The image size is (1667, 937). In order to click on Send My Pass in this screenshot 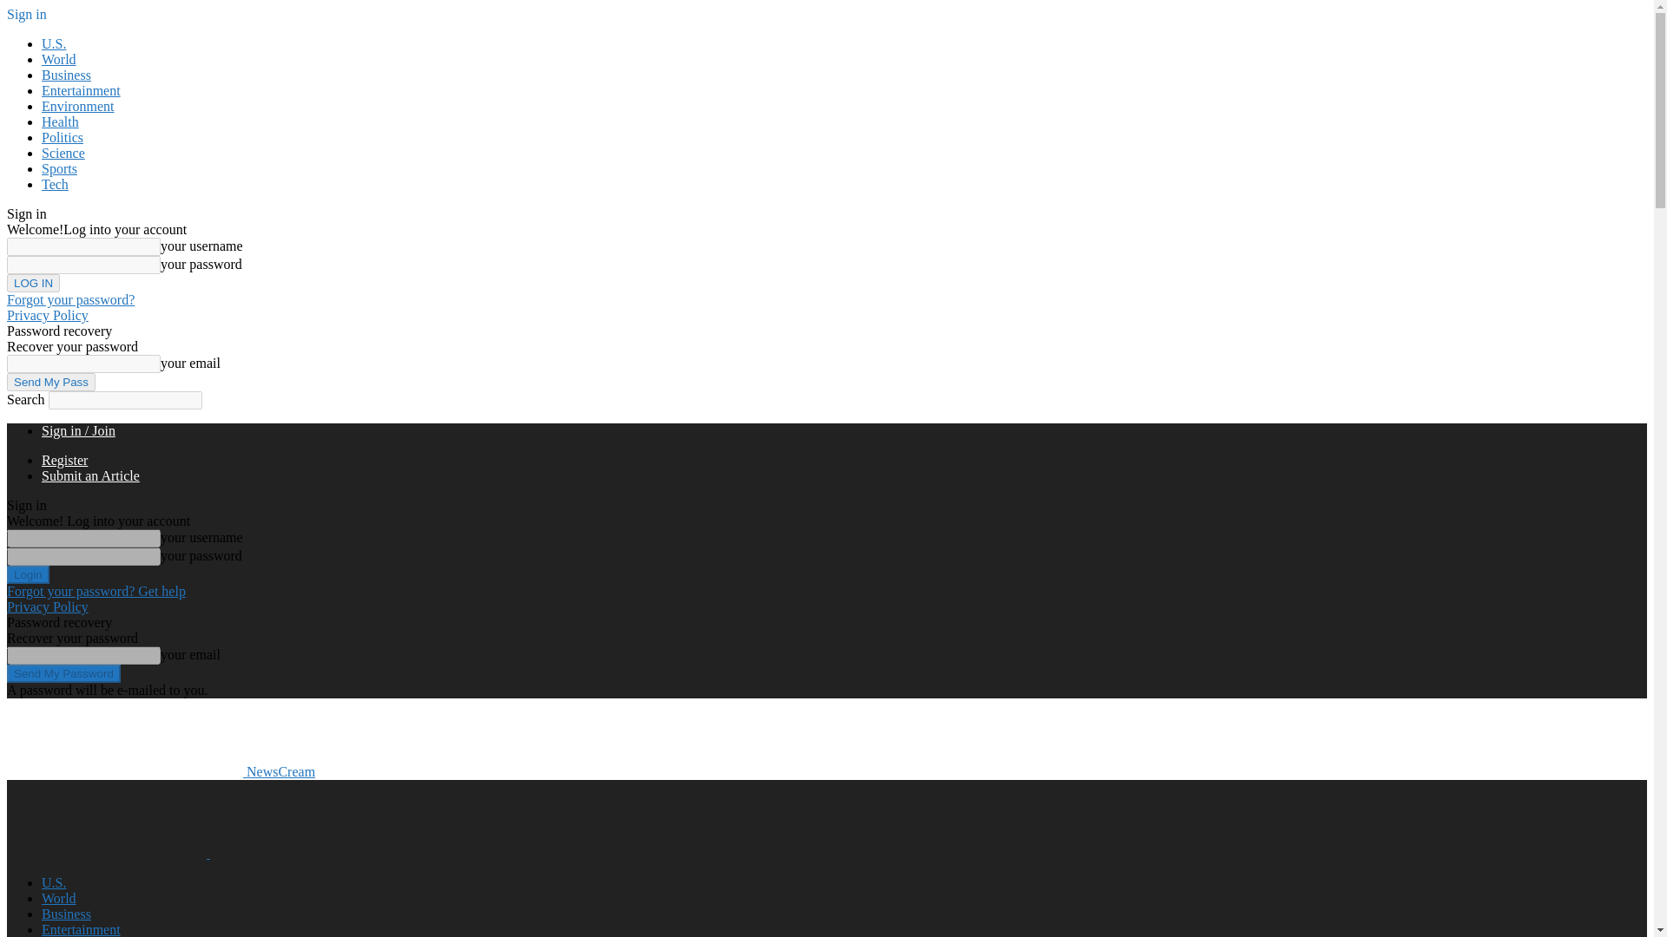, I will do `click(50, 382)`.